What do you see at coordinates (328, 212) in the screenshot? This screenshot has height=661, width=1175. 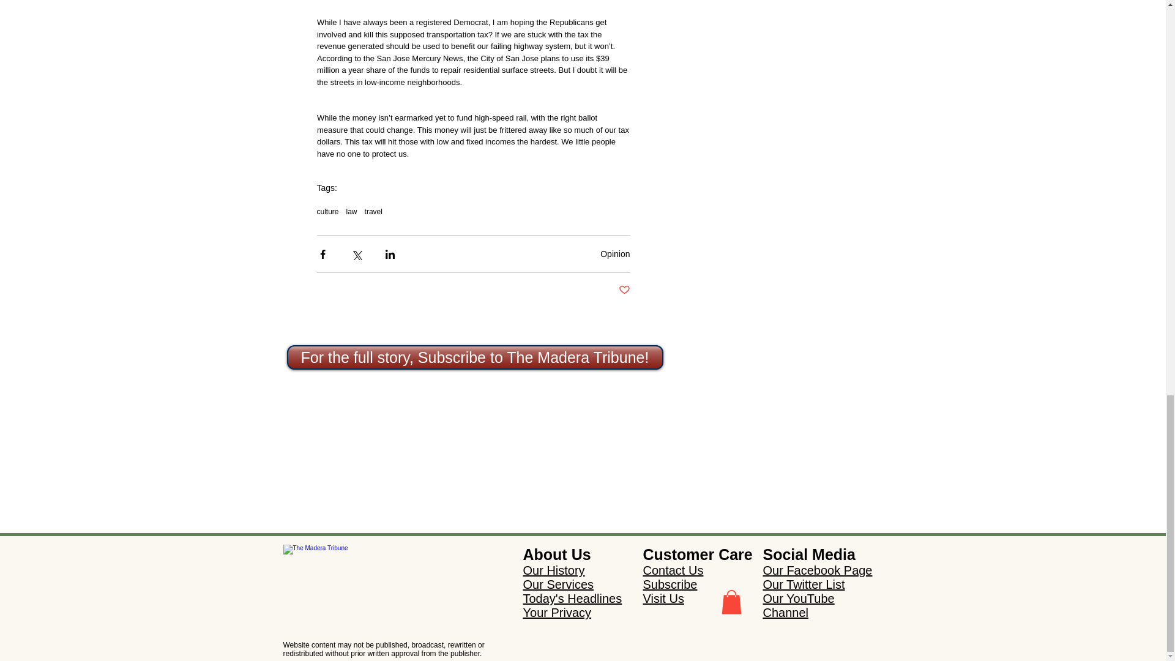 I see `culture` at bounding box center [328, 212].